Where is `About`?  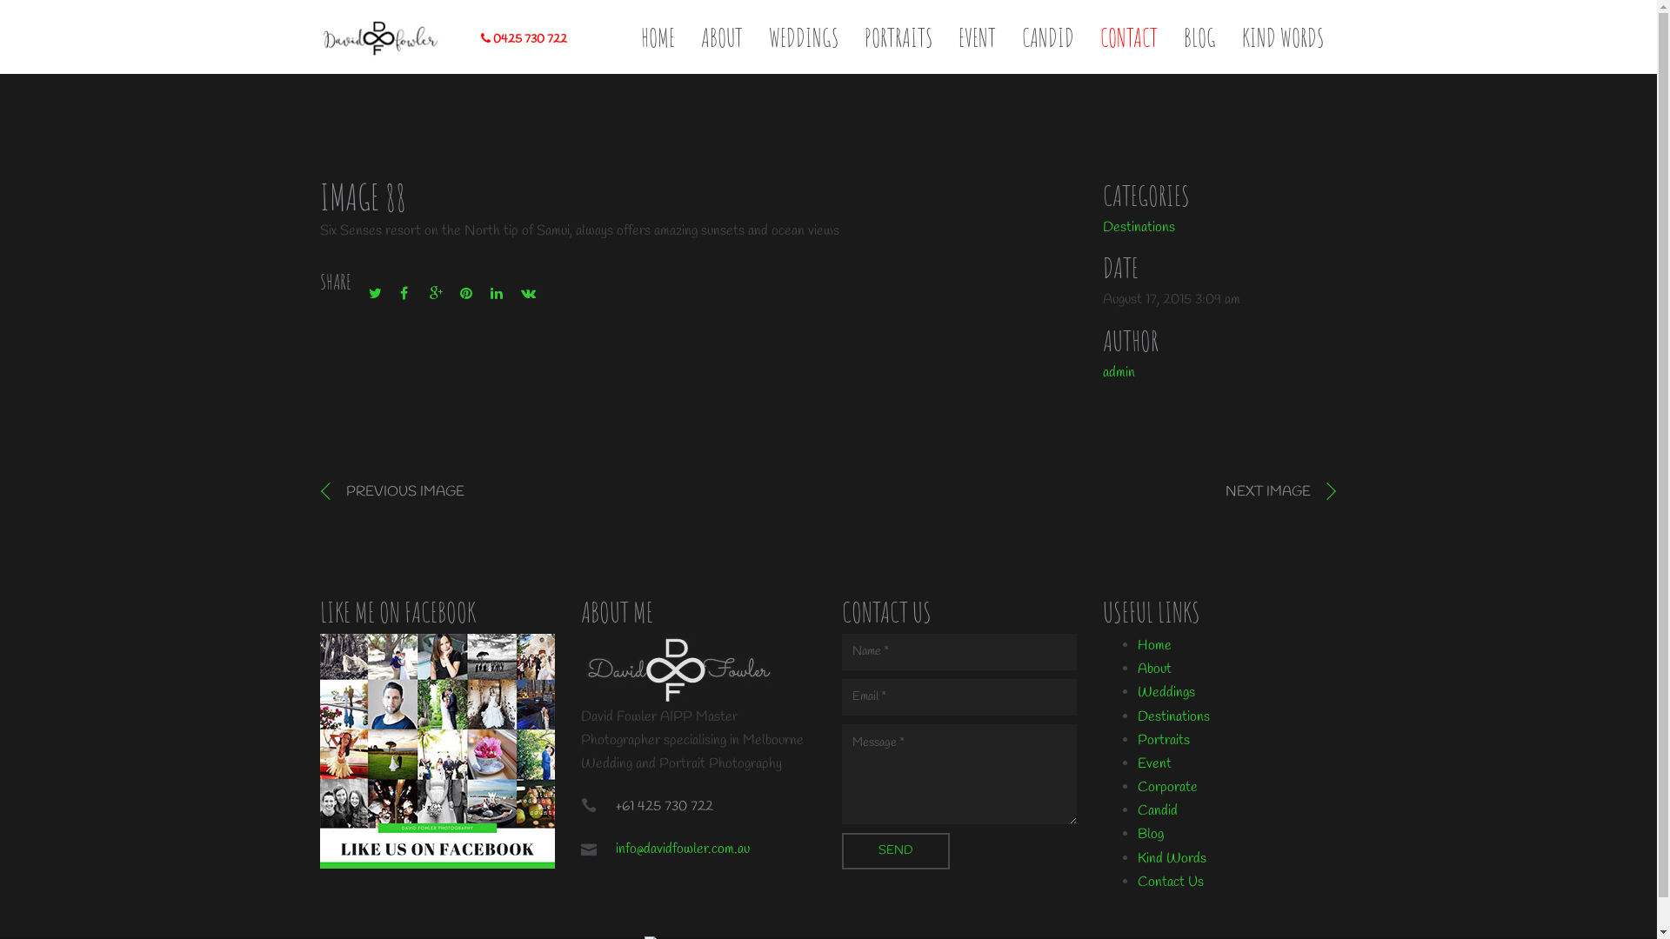
About is located at coordinates (1155, 669).